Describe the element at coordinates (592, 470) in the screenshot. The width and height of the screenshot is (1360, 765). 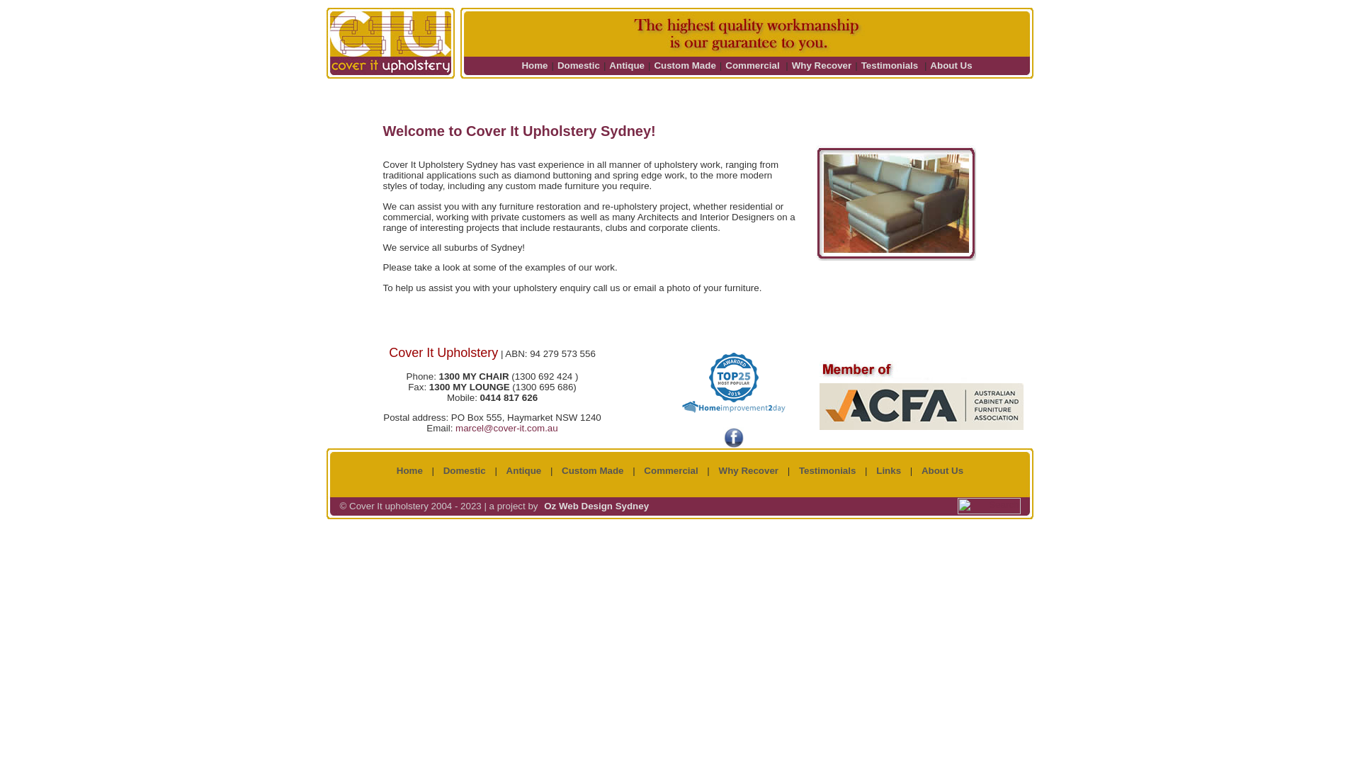
I see `Custom Made` at that location.